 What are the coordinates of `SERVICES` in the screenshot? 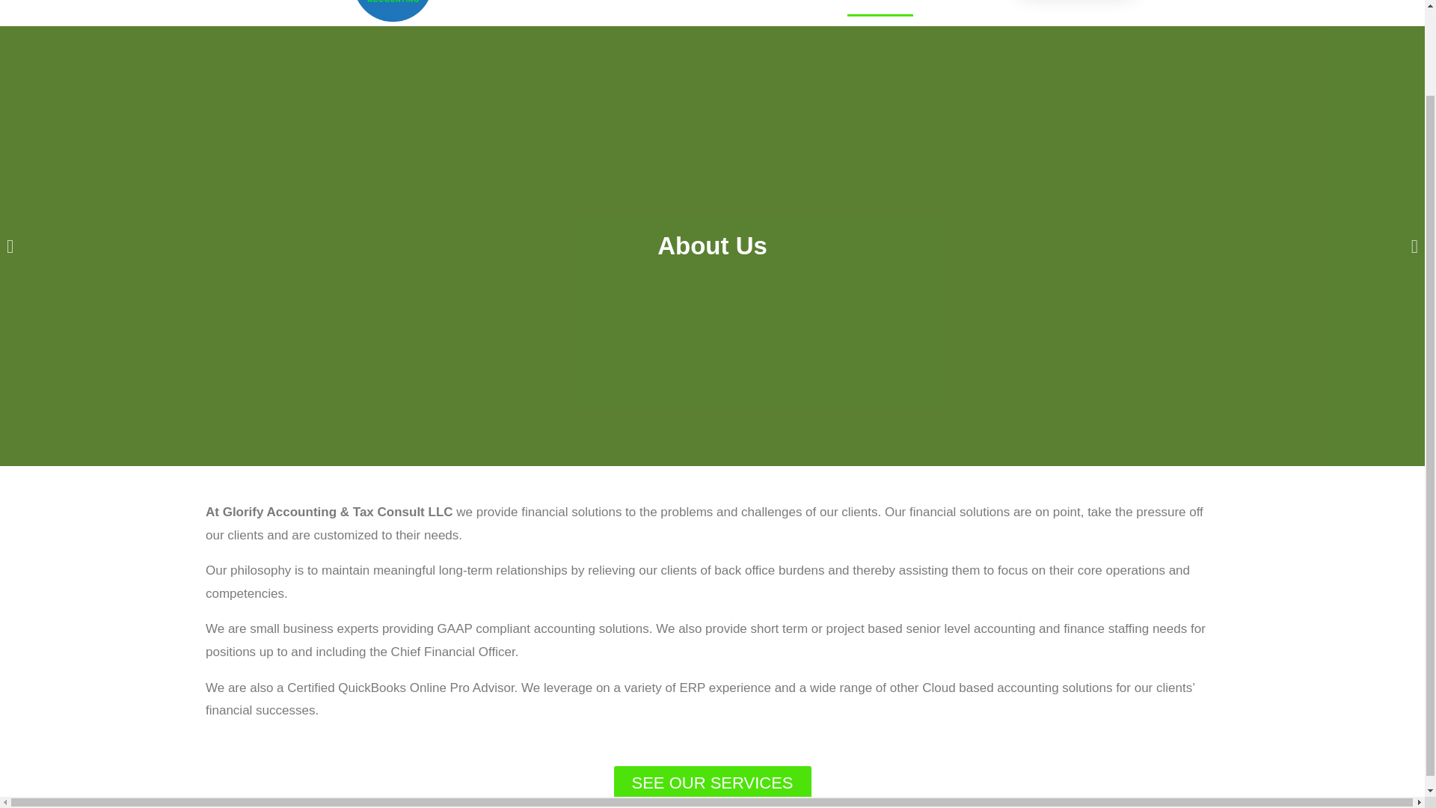 It's located at (959, 7).